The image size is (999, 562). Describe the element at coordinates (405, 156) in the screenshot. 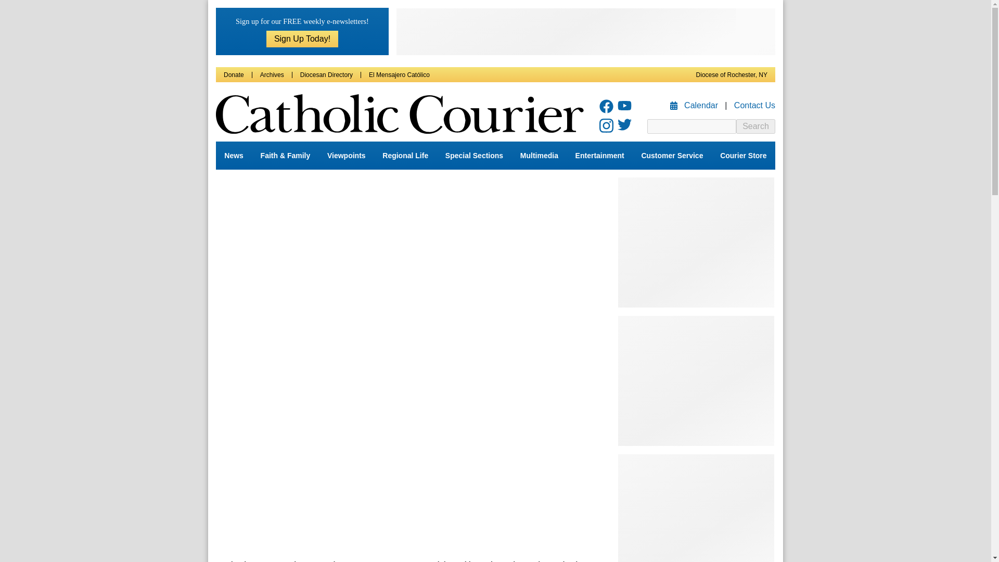

I see `Regional Life` at that location.